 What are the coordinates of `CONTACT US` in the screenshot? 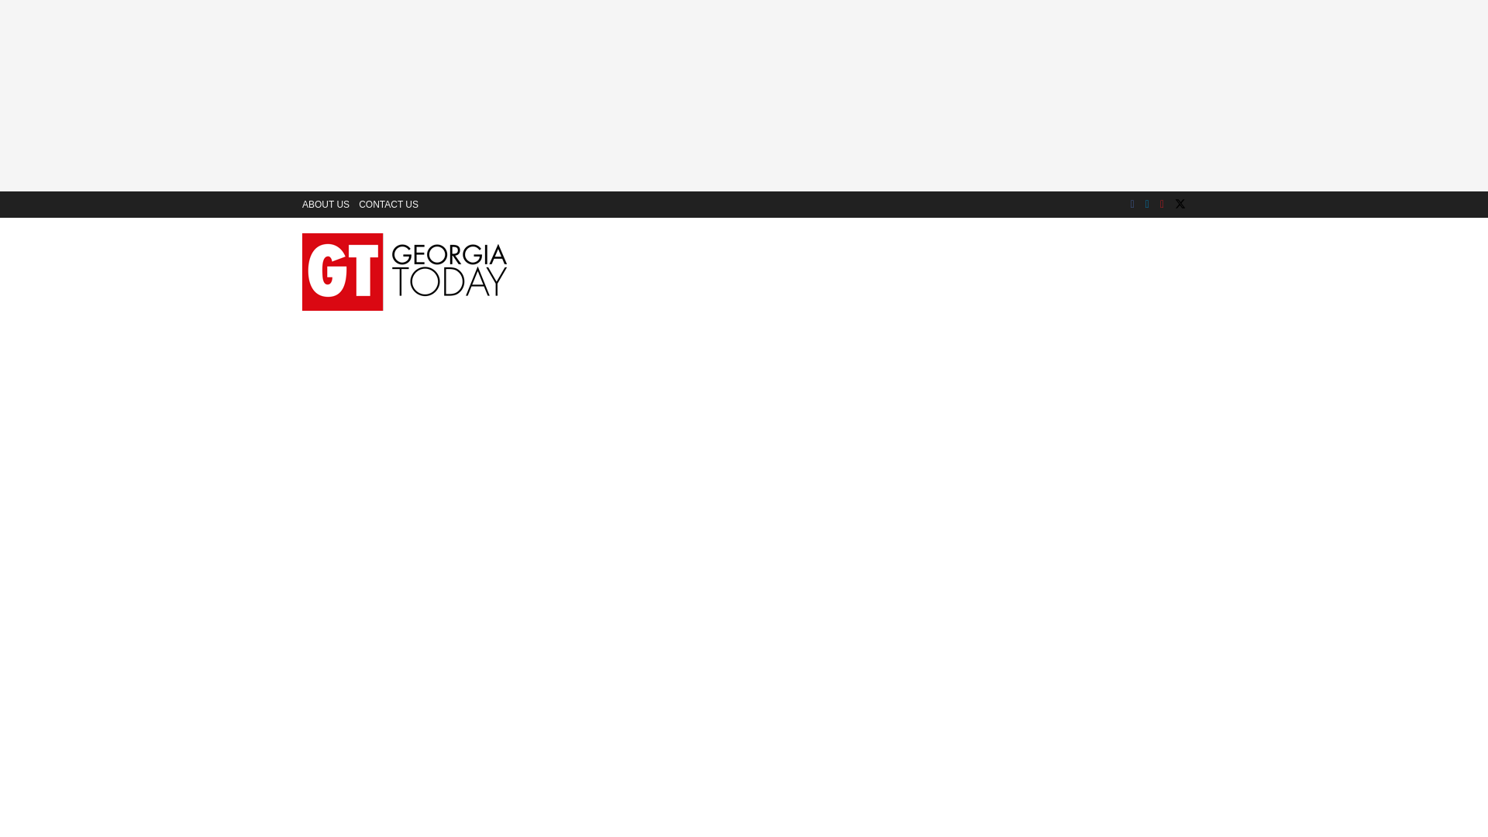 It's located at (387, 205).